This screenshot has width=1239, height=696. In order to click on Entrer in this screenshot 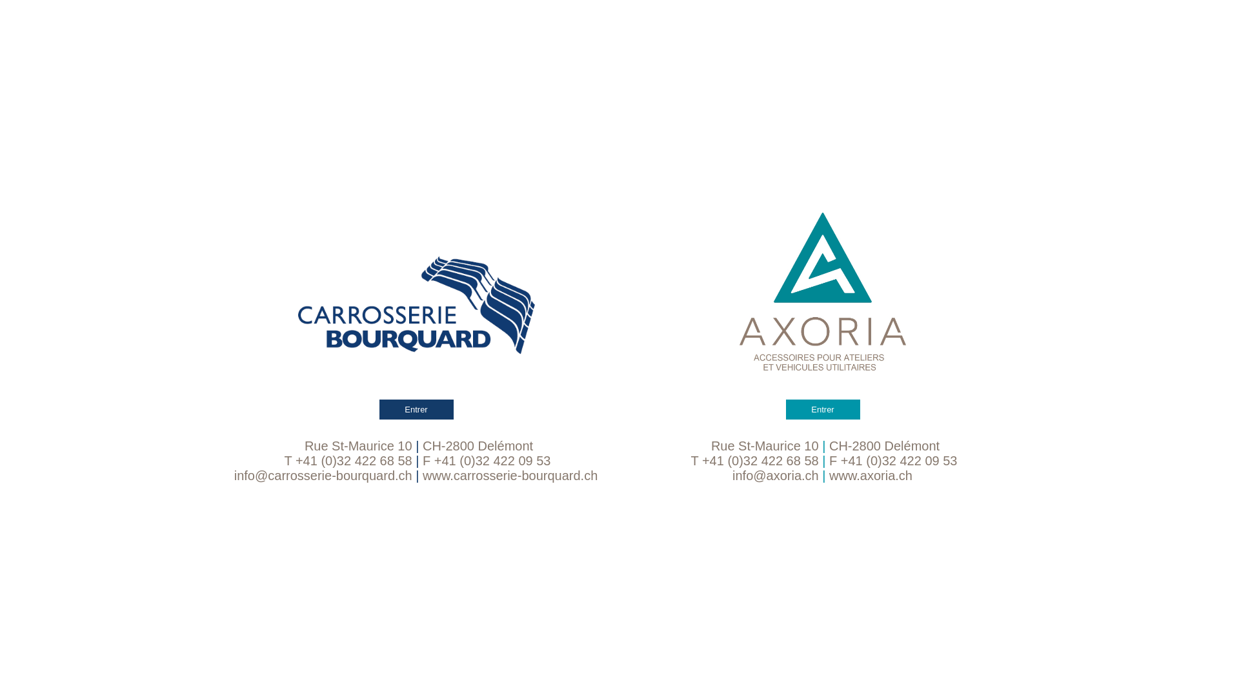, I will do `click(416, 316)`.